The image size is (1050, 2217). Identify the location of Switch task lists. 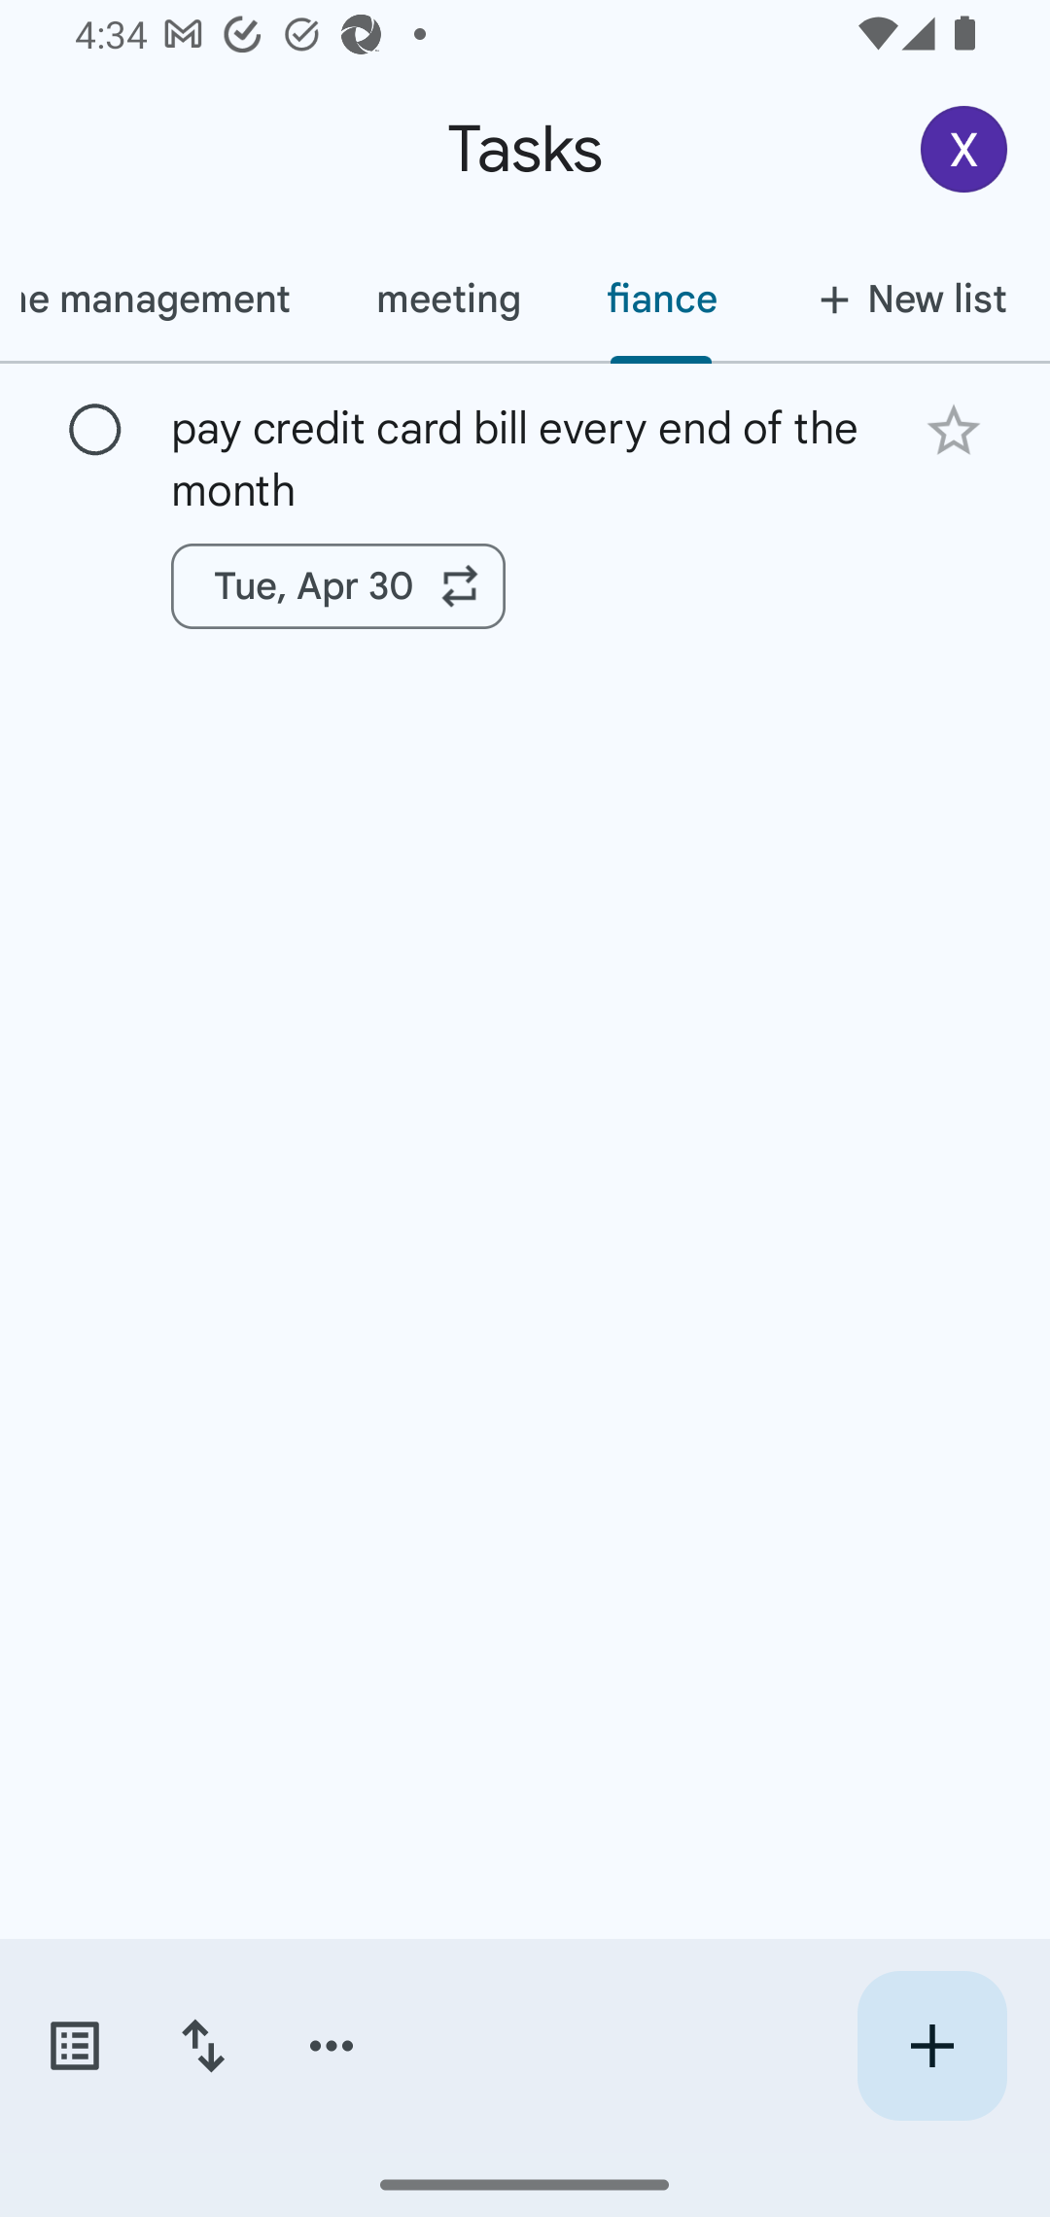
(74, 2046).